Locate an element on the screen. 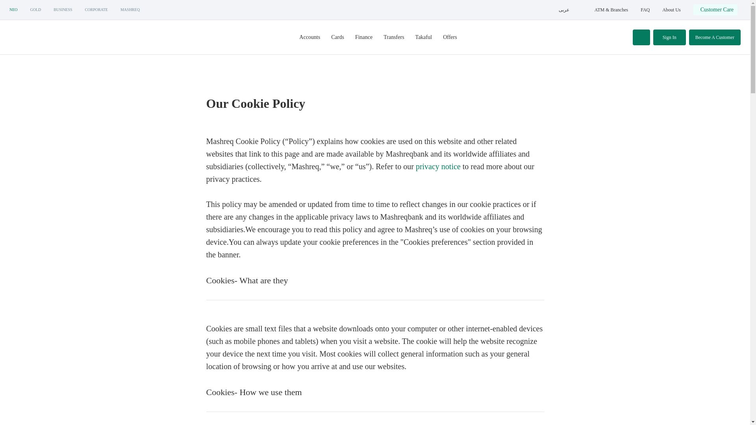  Feedback is located at coordinates (718, 16).